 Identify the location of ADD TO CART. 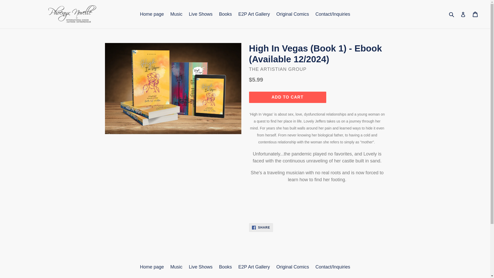
(254, 14).